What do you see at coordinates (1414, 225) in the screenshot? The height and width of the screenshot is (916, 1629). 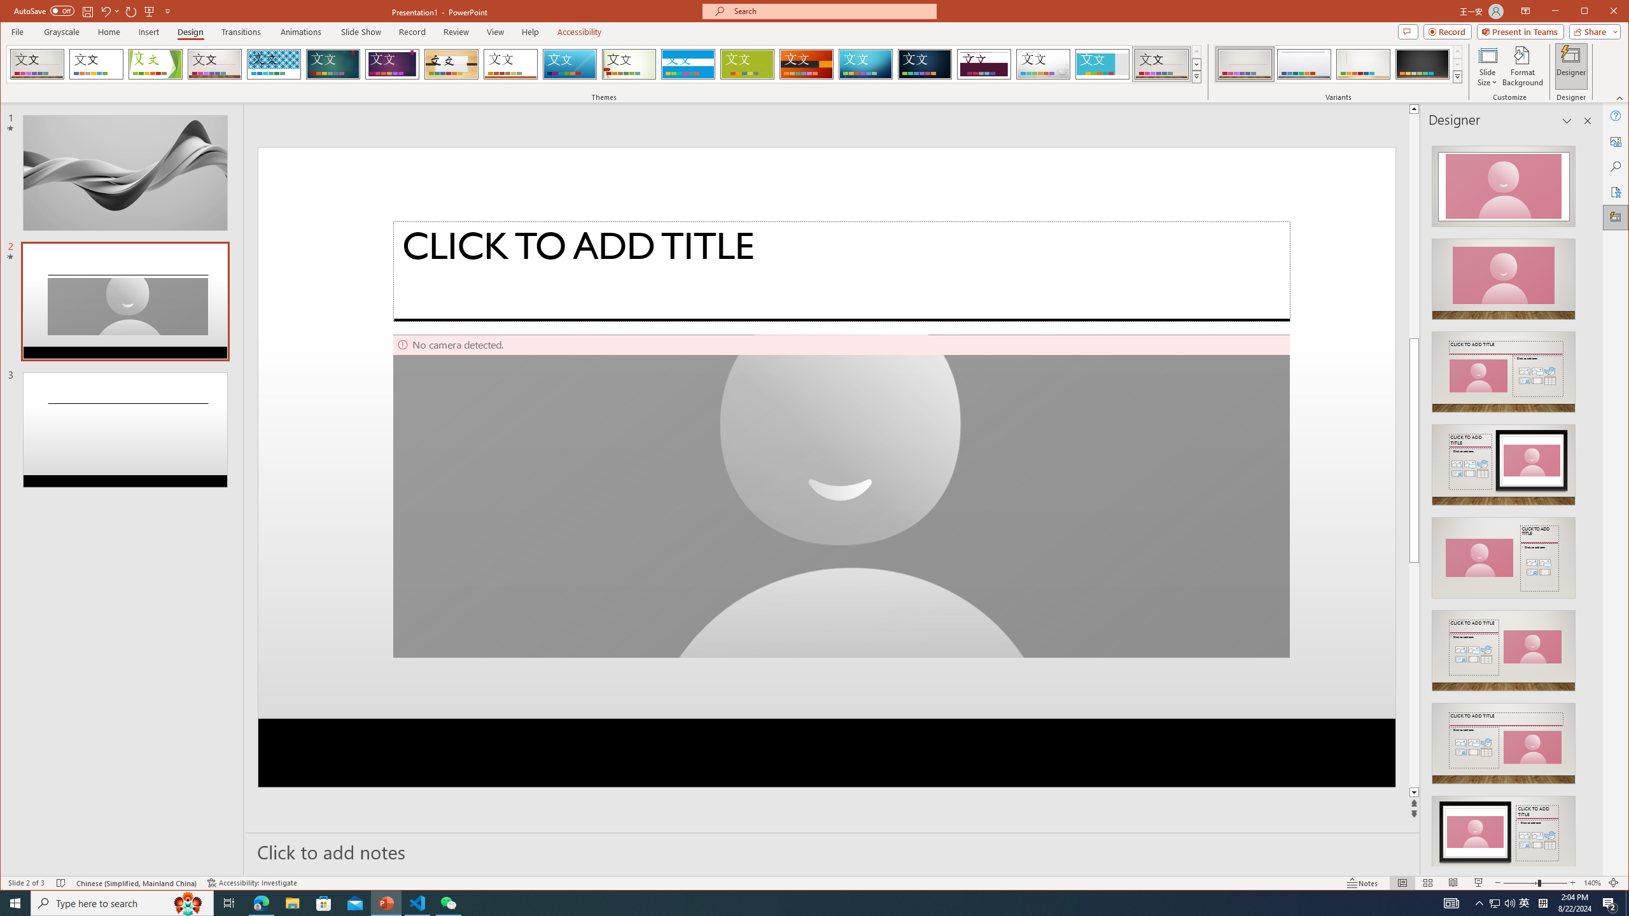 I see `Page up` at bounding box center [1414, 225].